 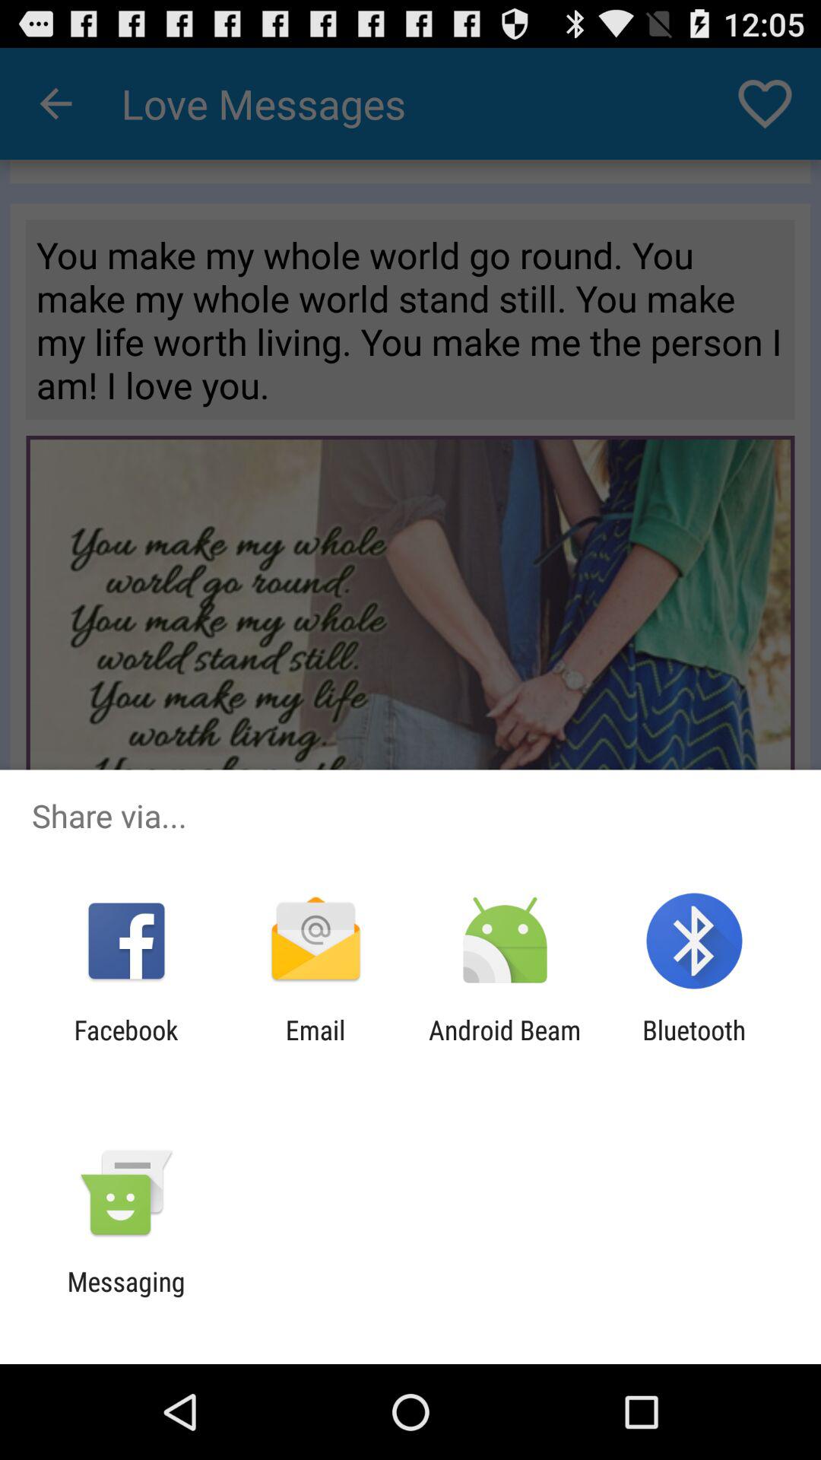 I want to click on select android beam item, so click(x=505, y=1046).